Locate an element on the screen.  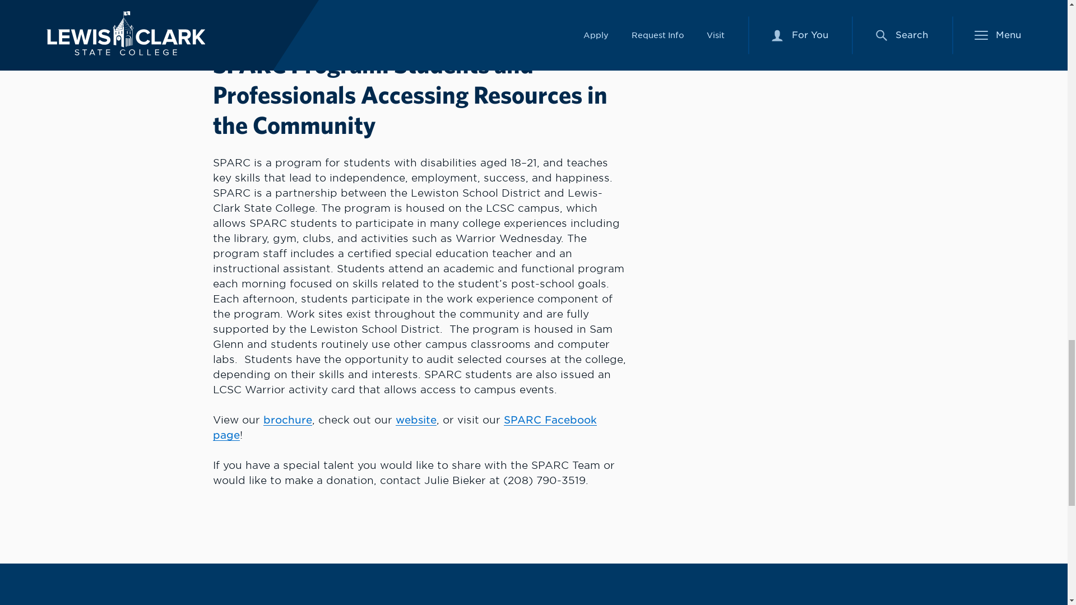
SPARC Brochure 2017 is located at coordinates (287, 420).